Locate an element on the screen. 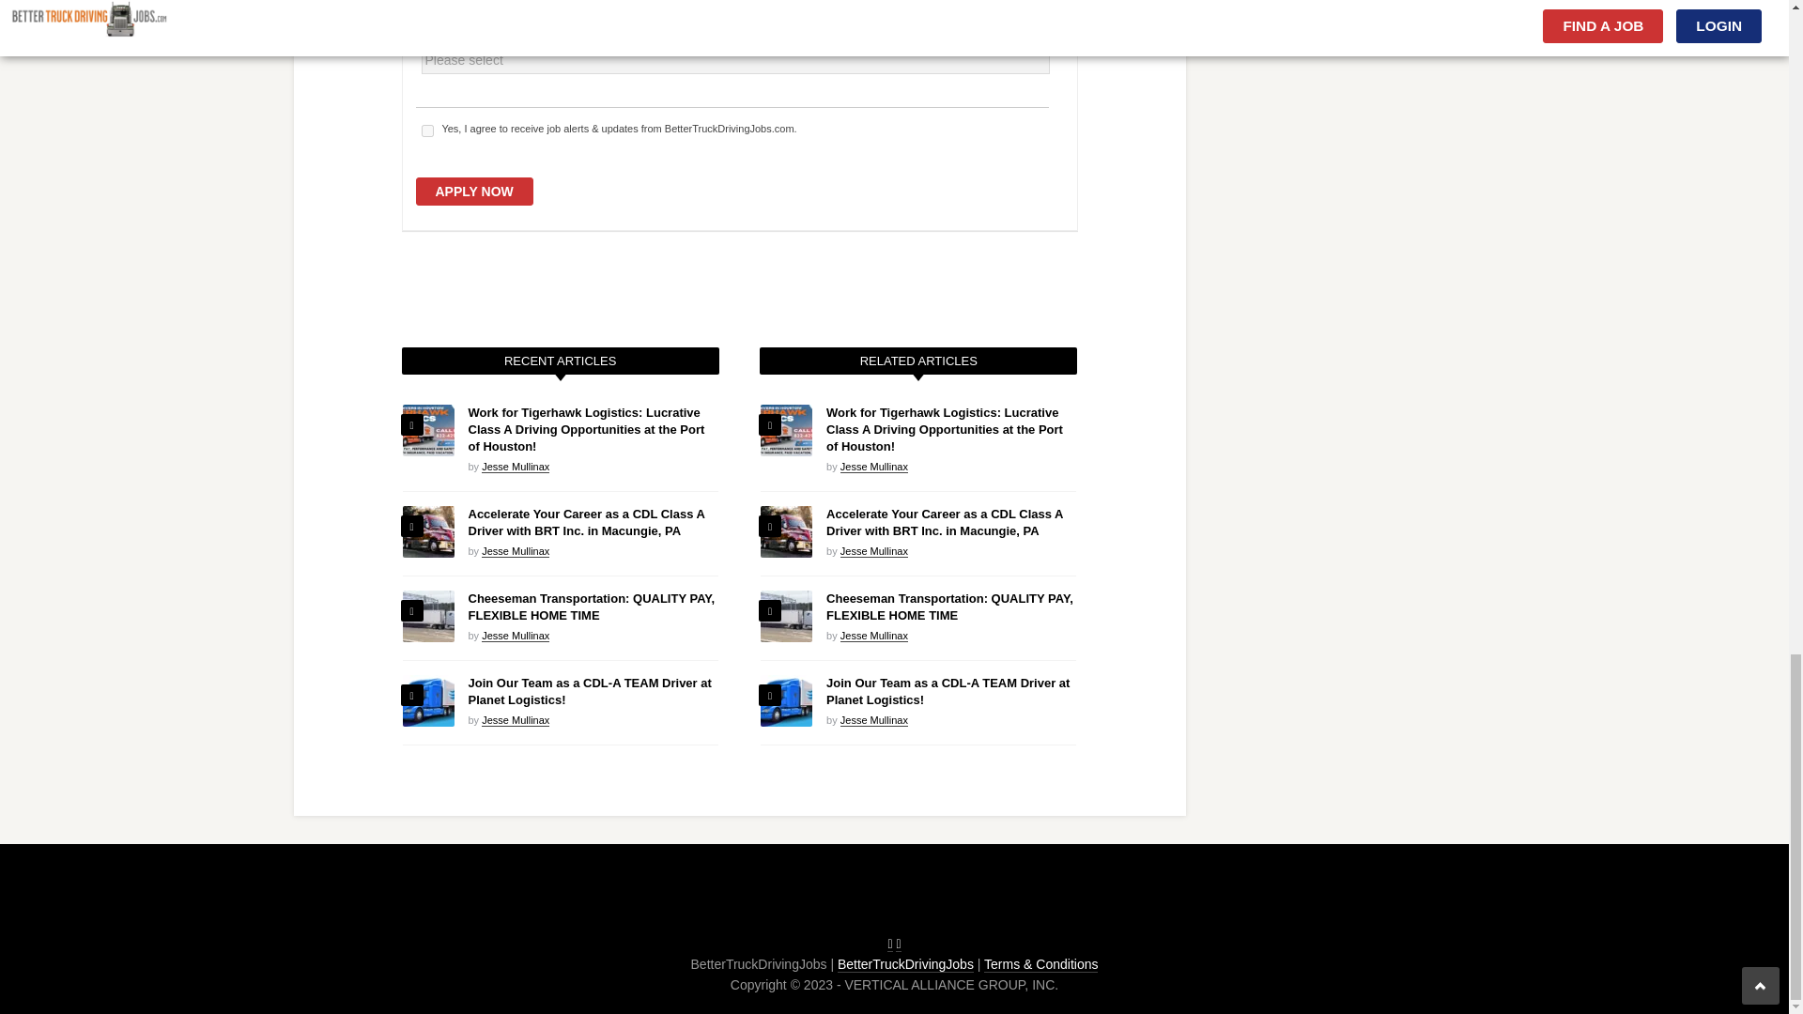  Posts by Jesse Mullinax is located at coordinates (515, 635).